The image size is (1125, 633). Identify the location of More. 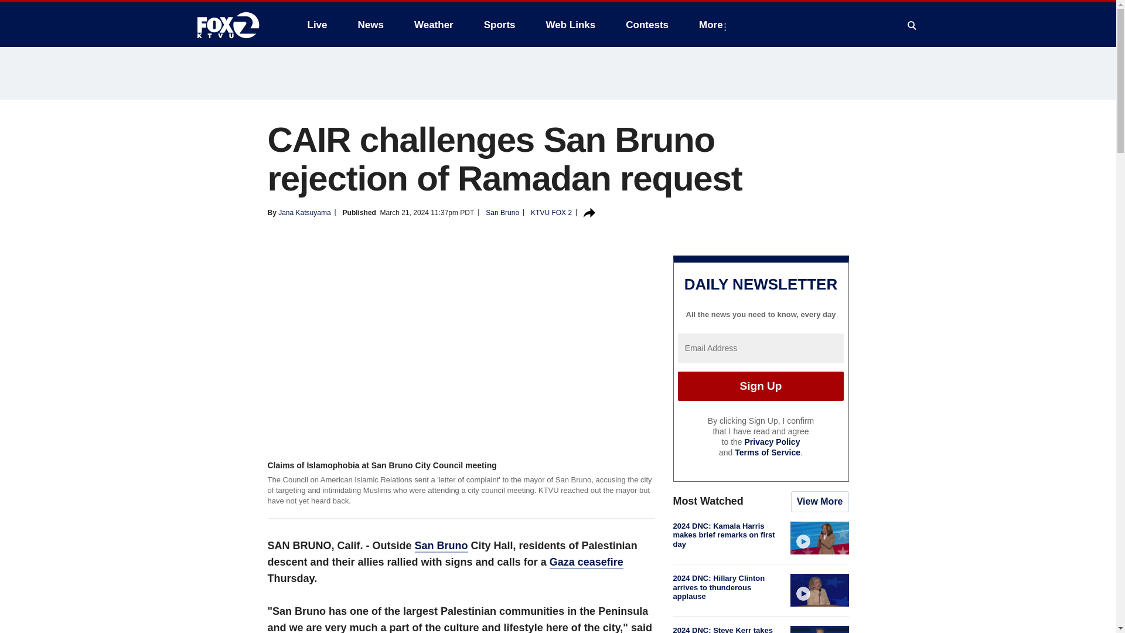
(712, 25).